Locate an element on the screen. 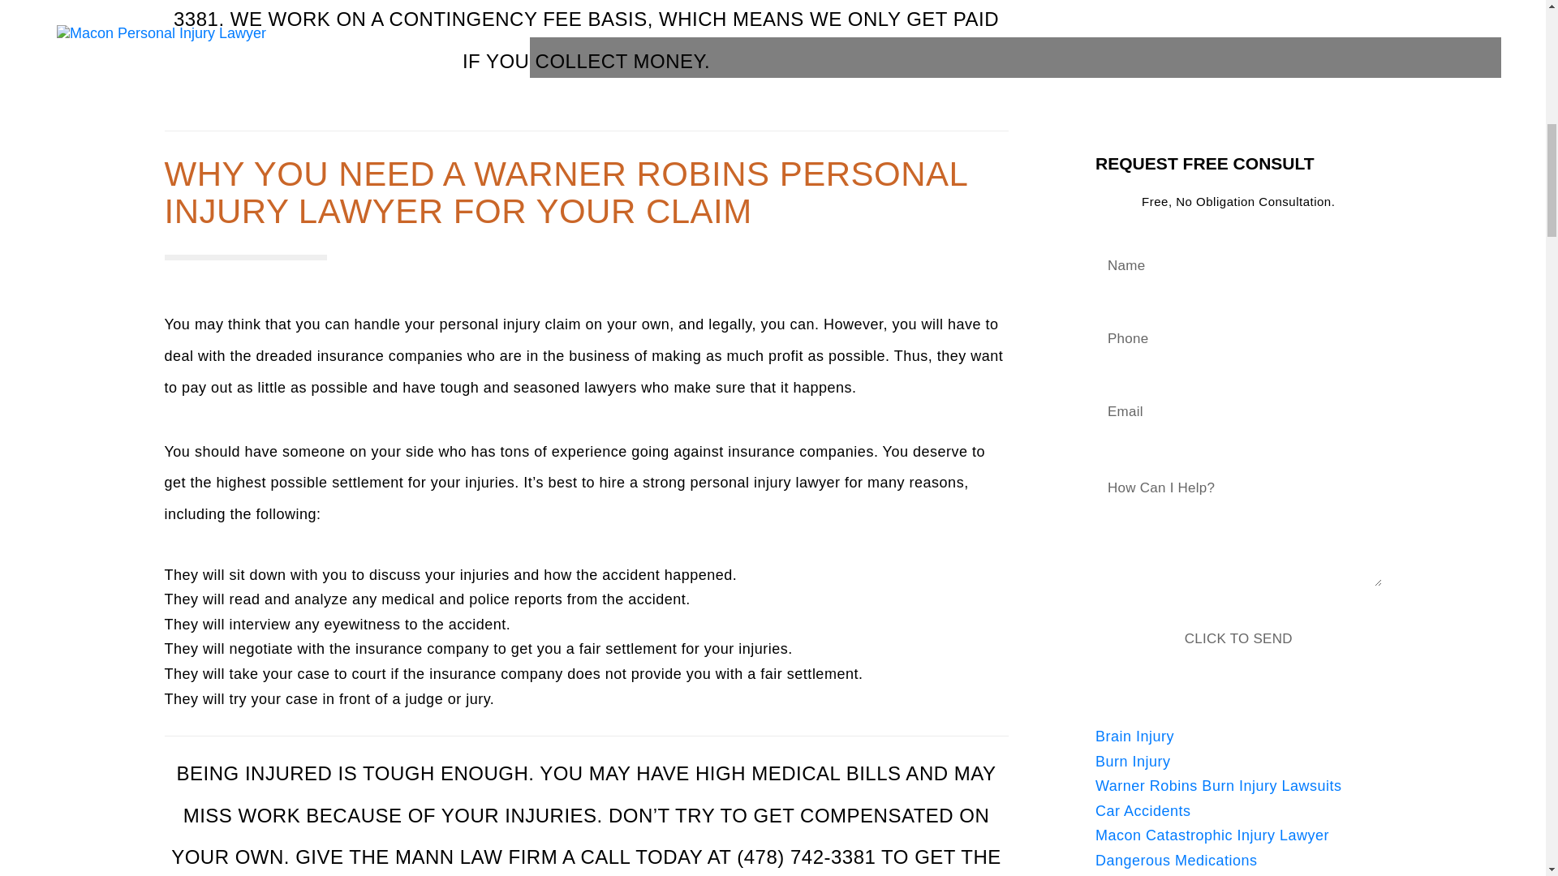 The width and height of the screenshot is (1558, 876). Burn Injury is located at coordinates (1133, 761).